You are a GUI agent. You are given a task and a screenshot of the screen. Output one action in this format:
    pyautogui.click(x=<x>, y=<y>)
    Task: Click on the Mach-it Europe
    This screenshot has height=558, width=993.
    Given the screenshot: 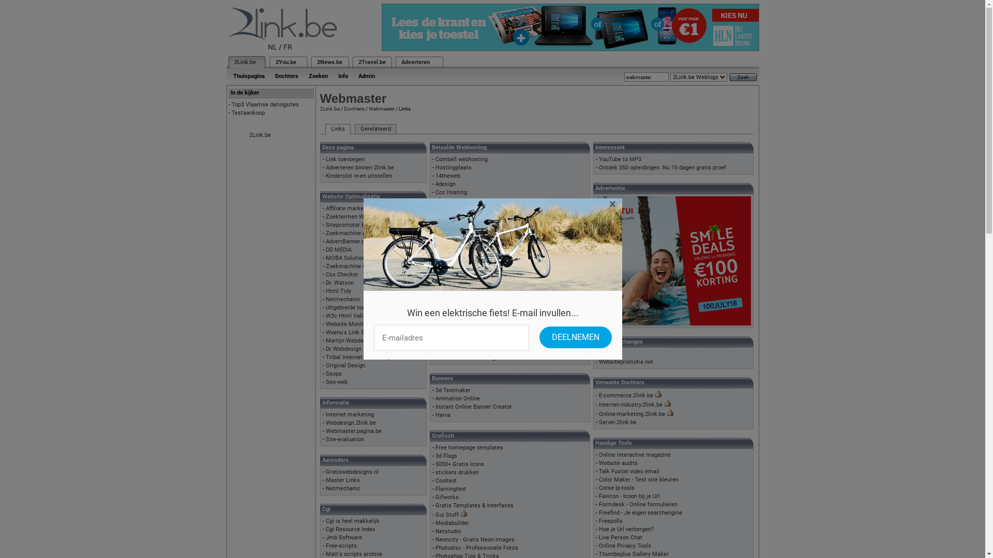 What is the action you would take?
    pyautogui.click(x=455, y=258)
    